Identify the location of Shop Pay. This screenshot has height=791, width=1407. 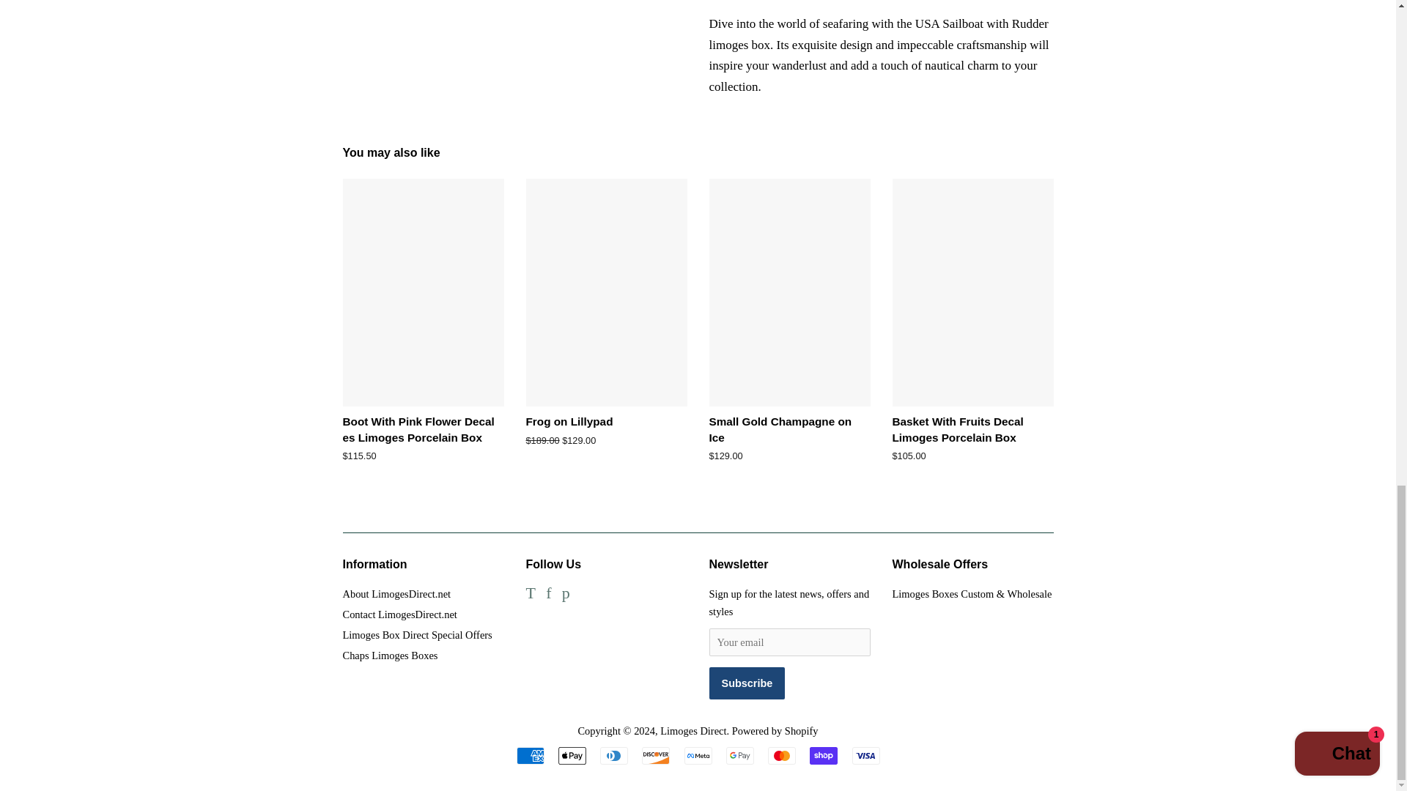
(824, 756).